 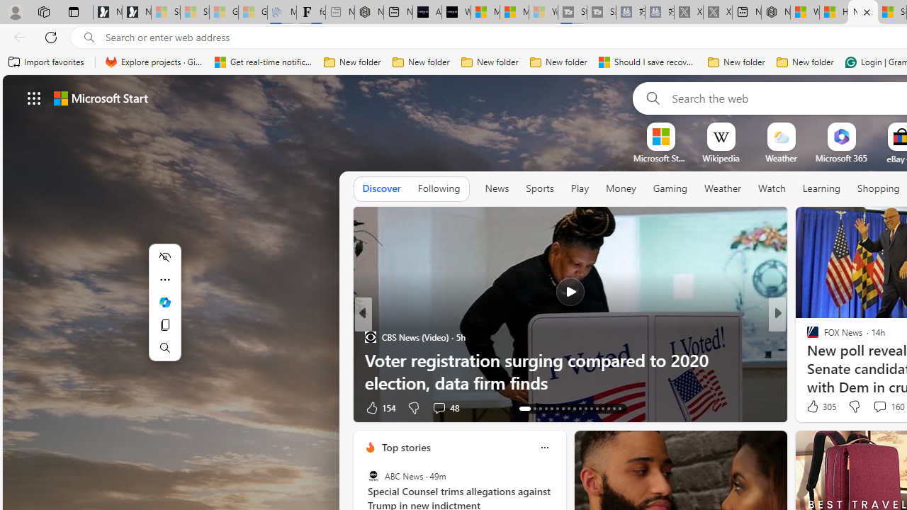 I want to click on View comments 107 Comment, so click(x=874, y=408).